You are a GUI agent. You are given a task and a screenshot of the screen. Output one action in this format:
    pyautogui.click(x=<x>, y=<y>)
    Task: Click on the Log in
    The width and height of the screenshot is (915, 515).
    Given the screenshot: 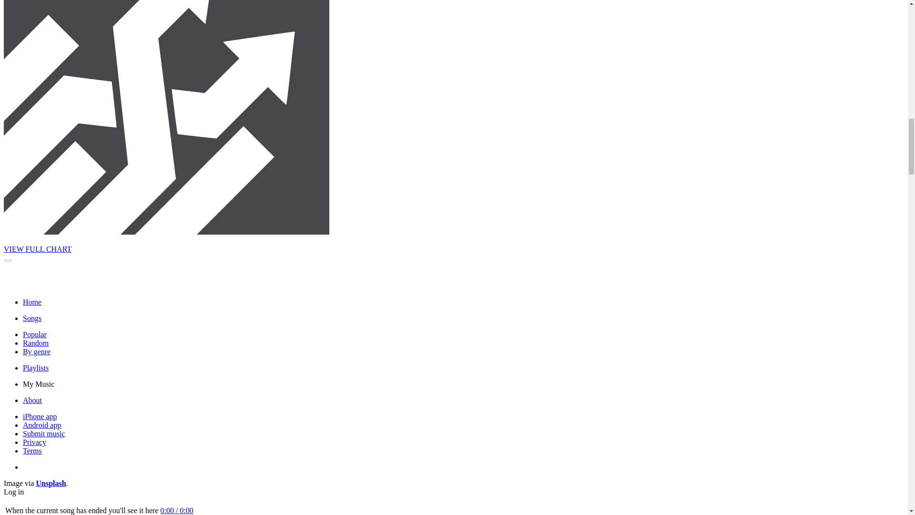 What is the action you would take?
    pyautogui.click(x=13, y=492)
    